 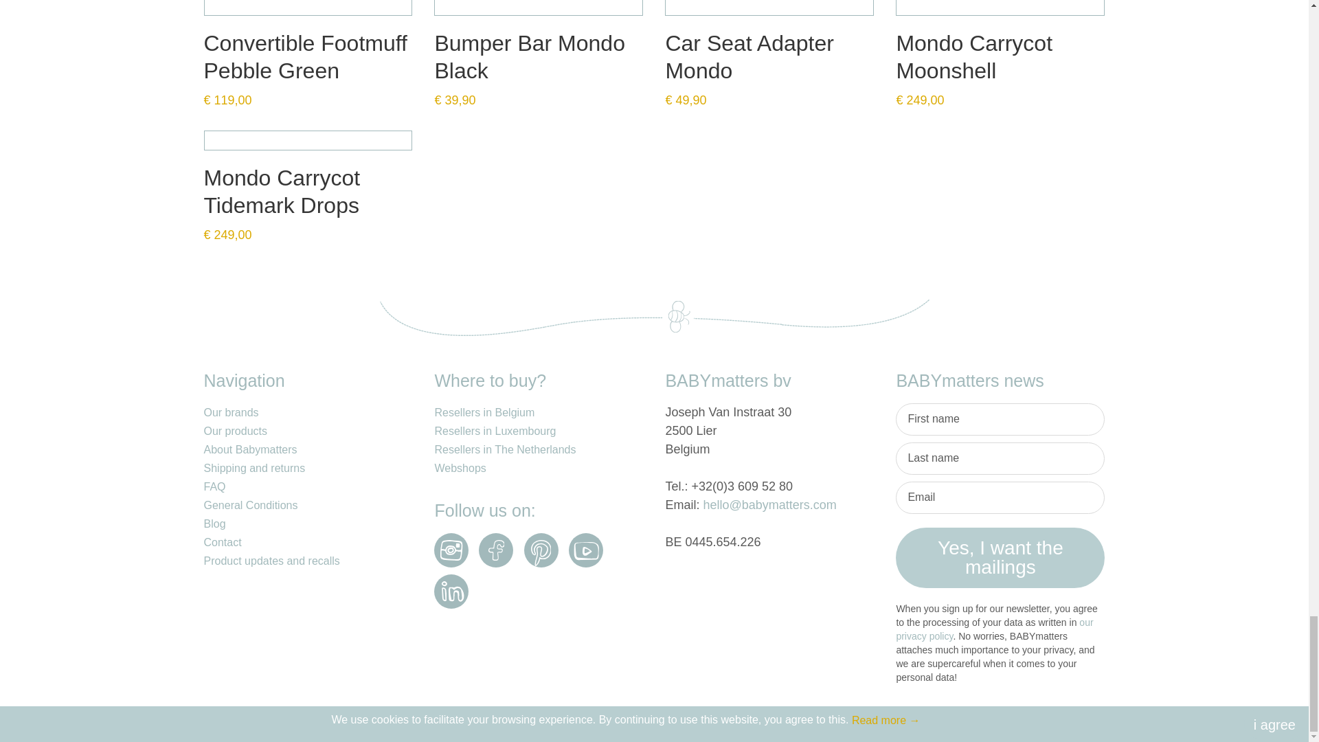 What do you see at coordinates (307, 140) in the screenshot?
I see `Mondo Carrycot Tidemark Drops` at bounding box center [307, 140].